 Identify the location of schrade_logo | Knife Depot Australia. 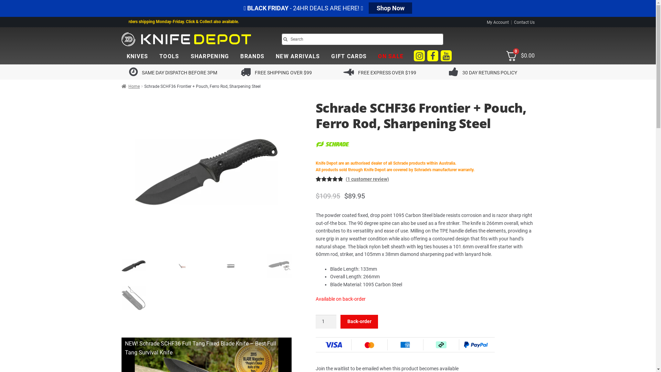
(333, 144).